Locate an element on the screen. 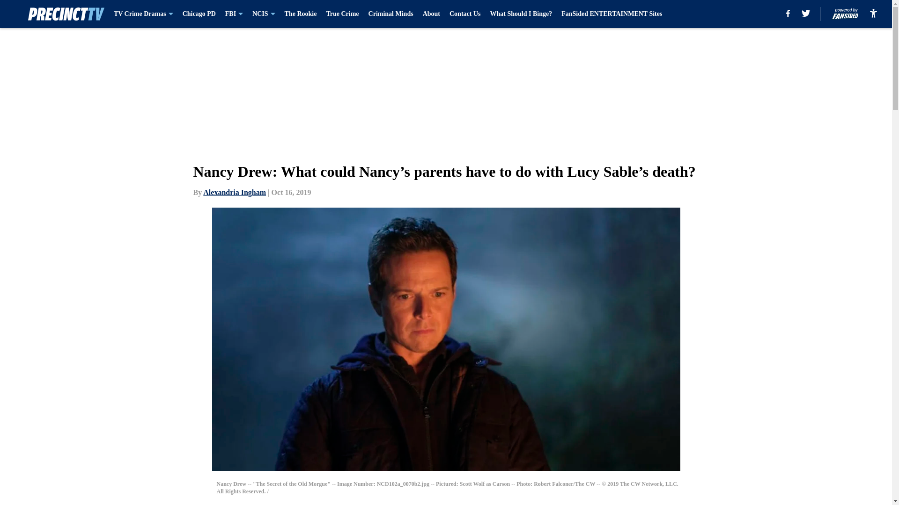  What Should I Binge? is located at coordinates (521, 14).